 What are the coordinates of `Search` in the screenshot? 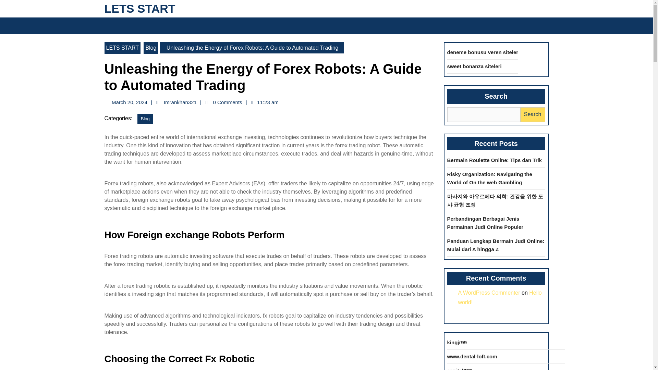 It's located at (533, 114).